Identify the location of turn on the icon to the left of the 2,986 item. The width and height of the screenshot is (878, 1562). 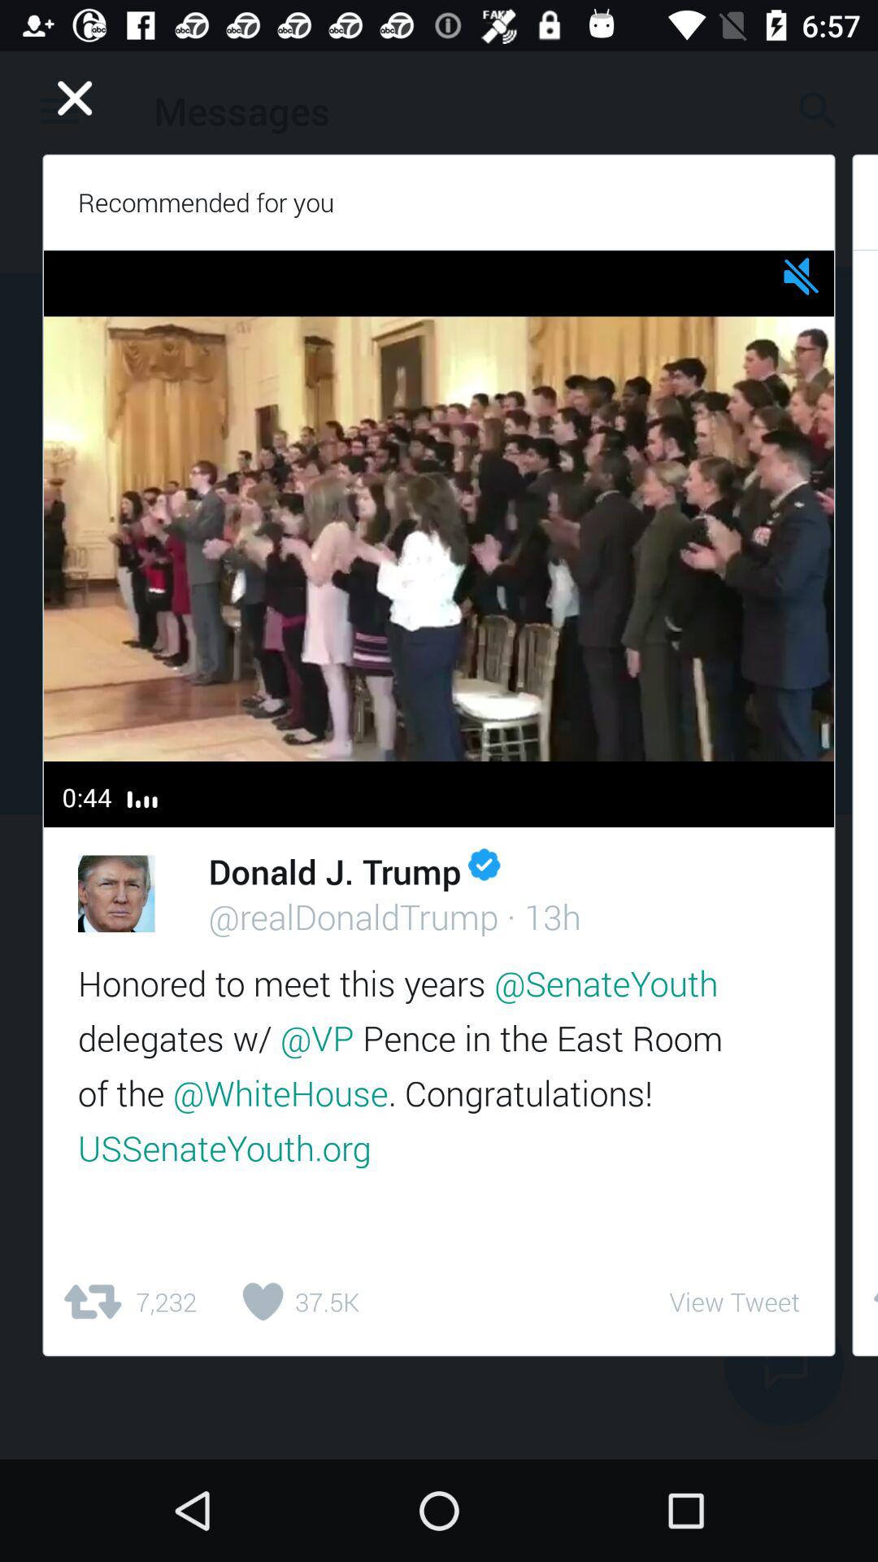
(734, 1302).